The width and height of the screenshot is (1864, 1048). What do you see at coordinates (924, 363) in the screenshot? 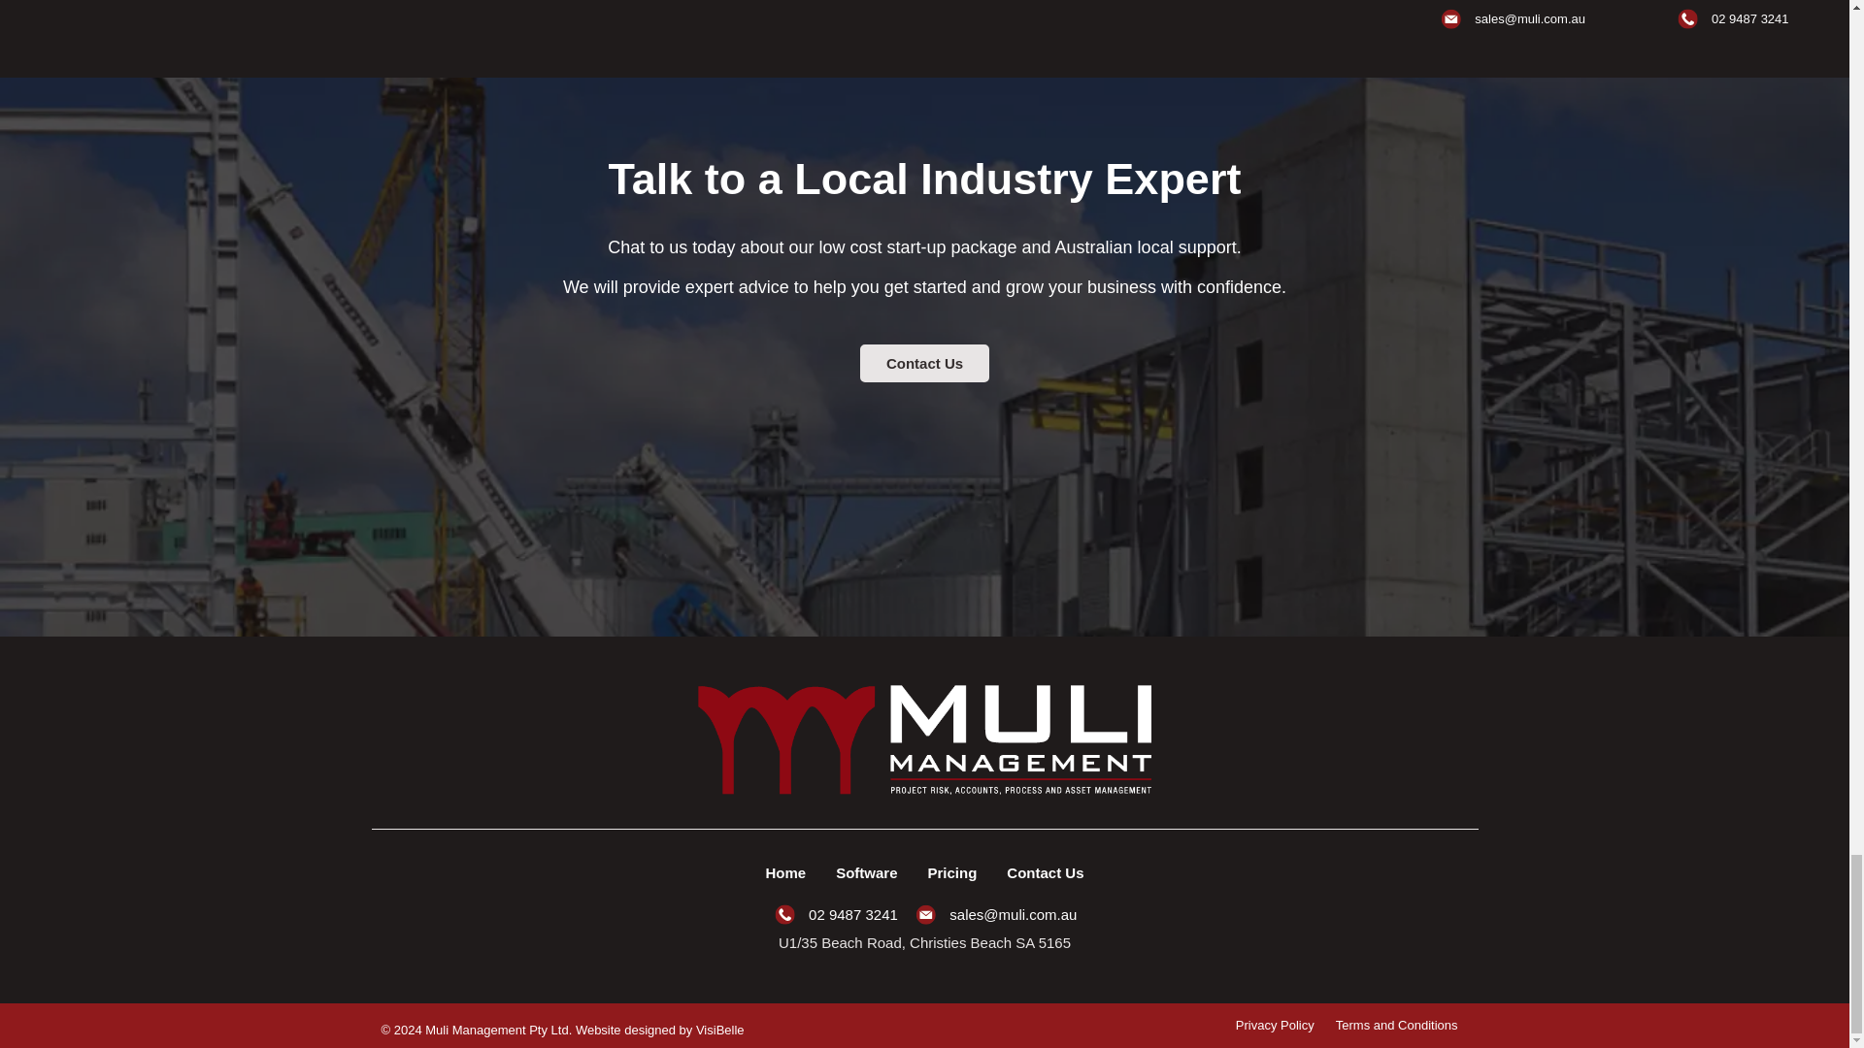
I see `Contact Us` at bounding box center [924, 363].